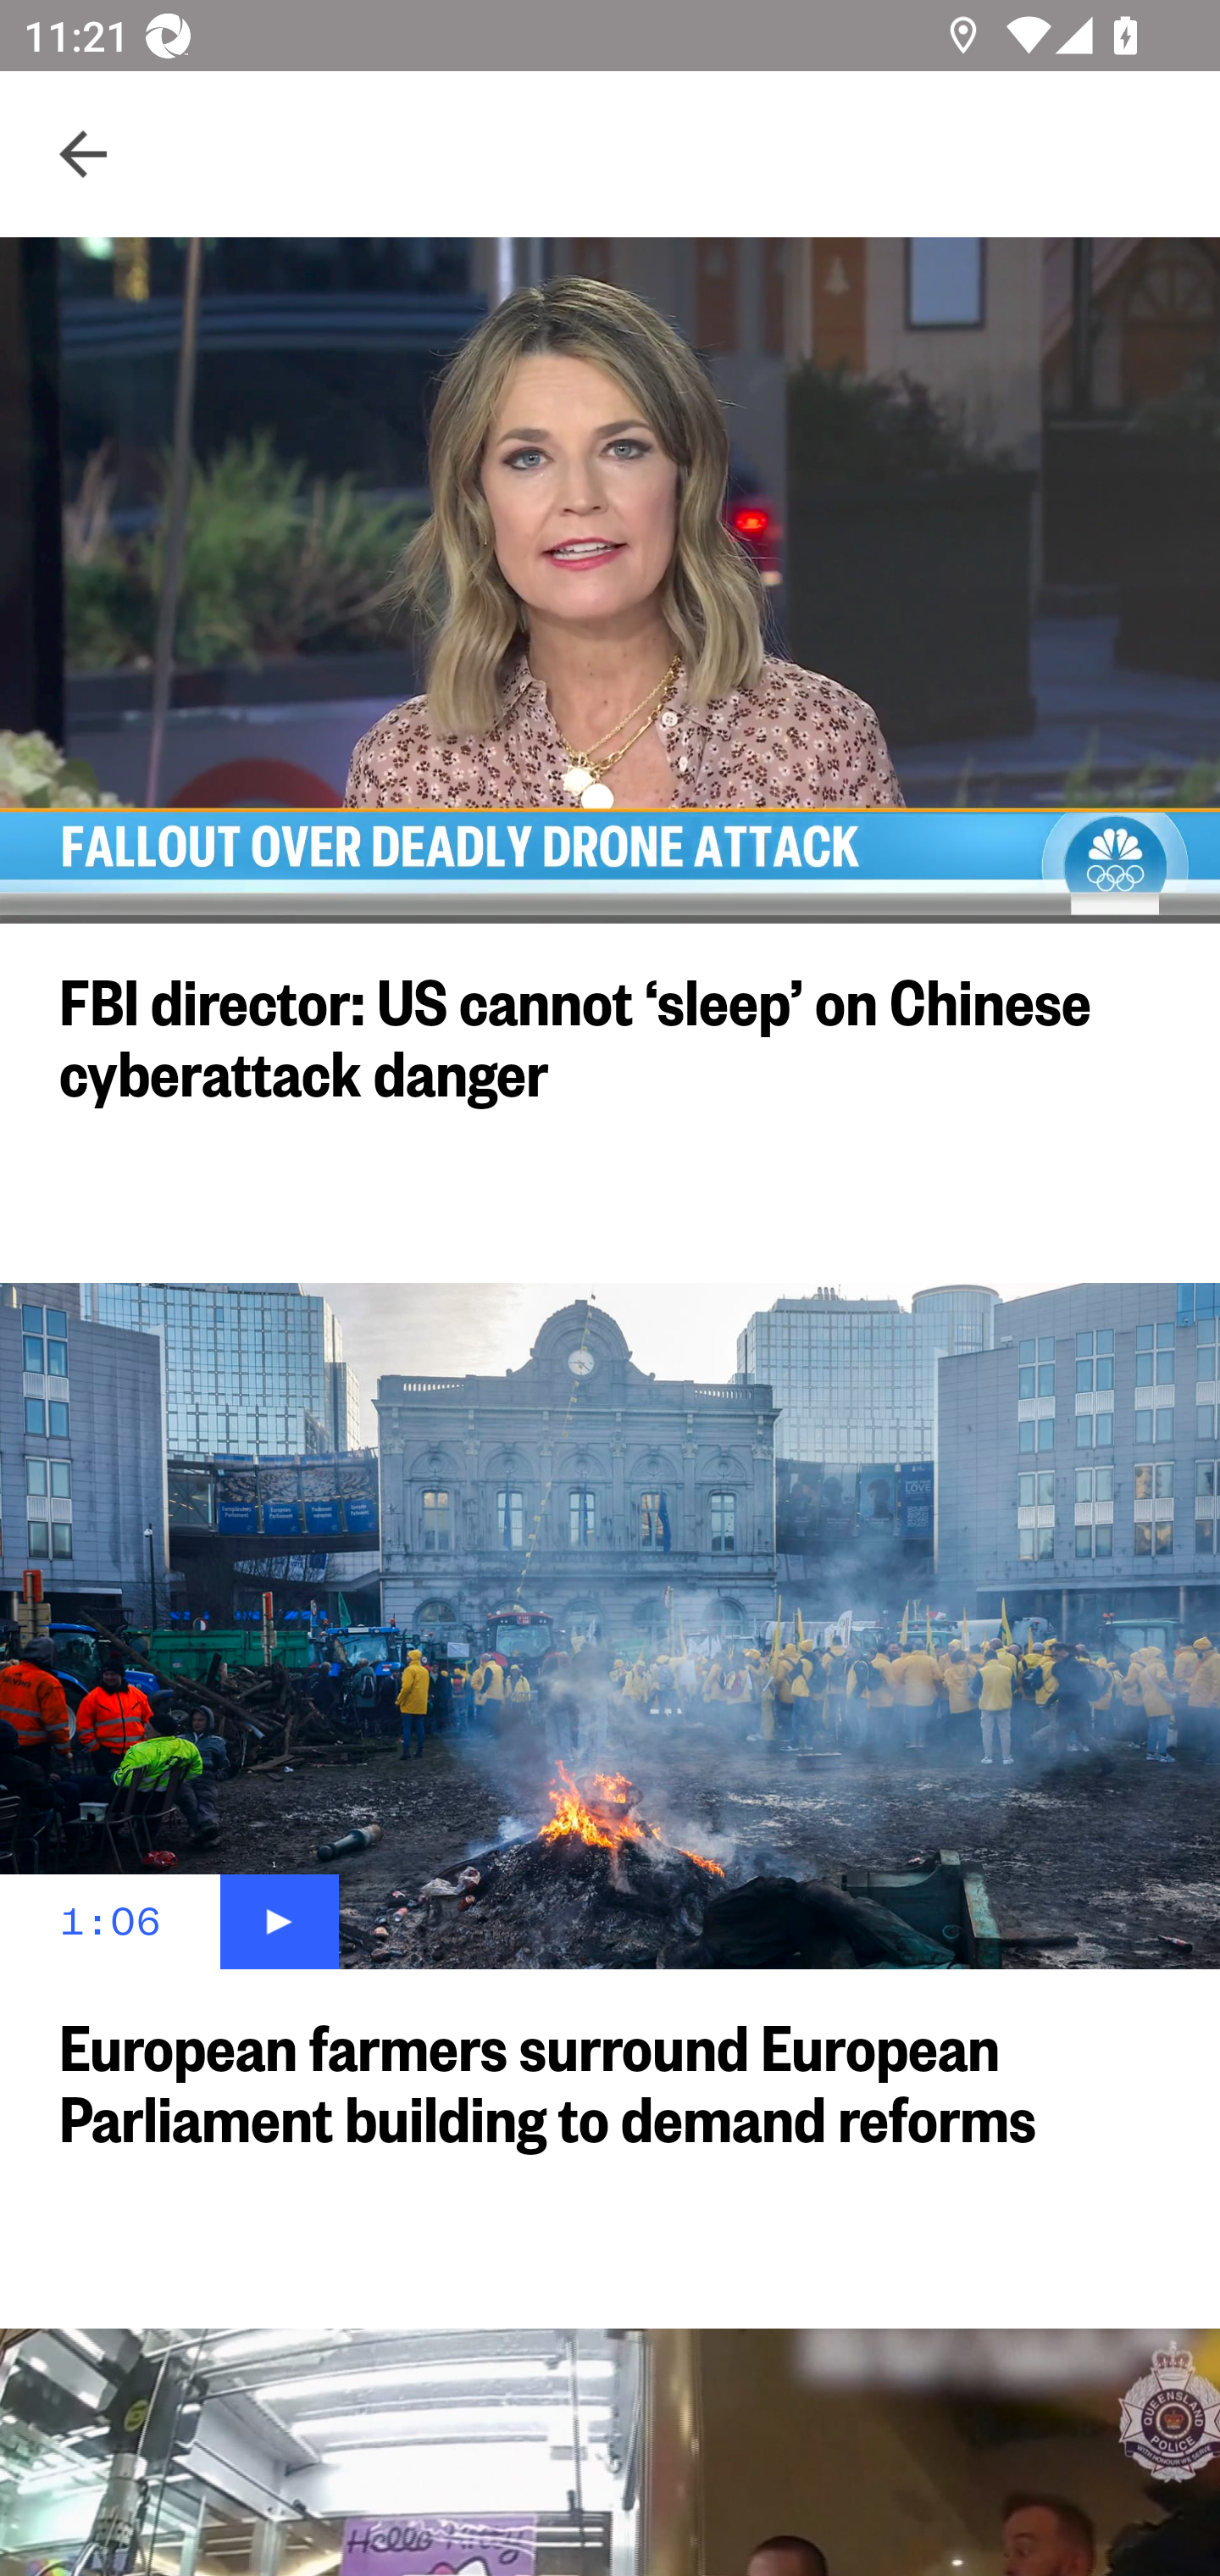 The height and width of the screenshot is (2576, 1220). I want to click on Navigate up, so click(83, 154).